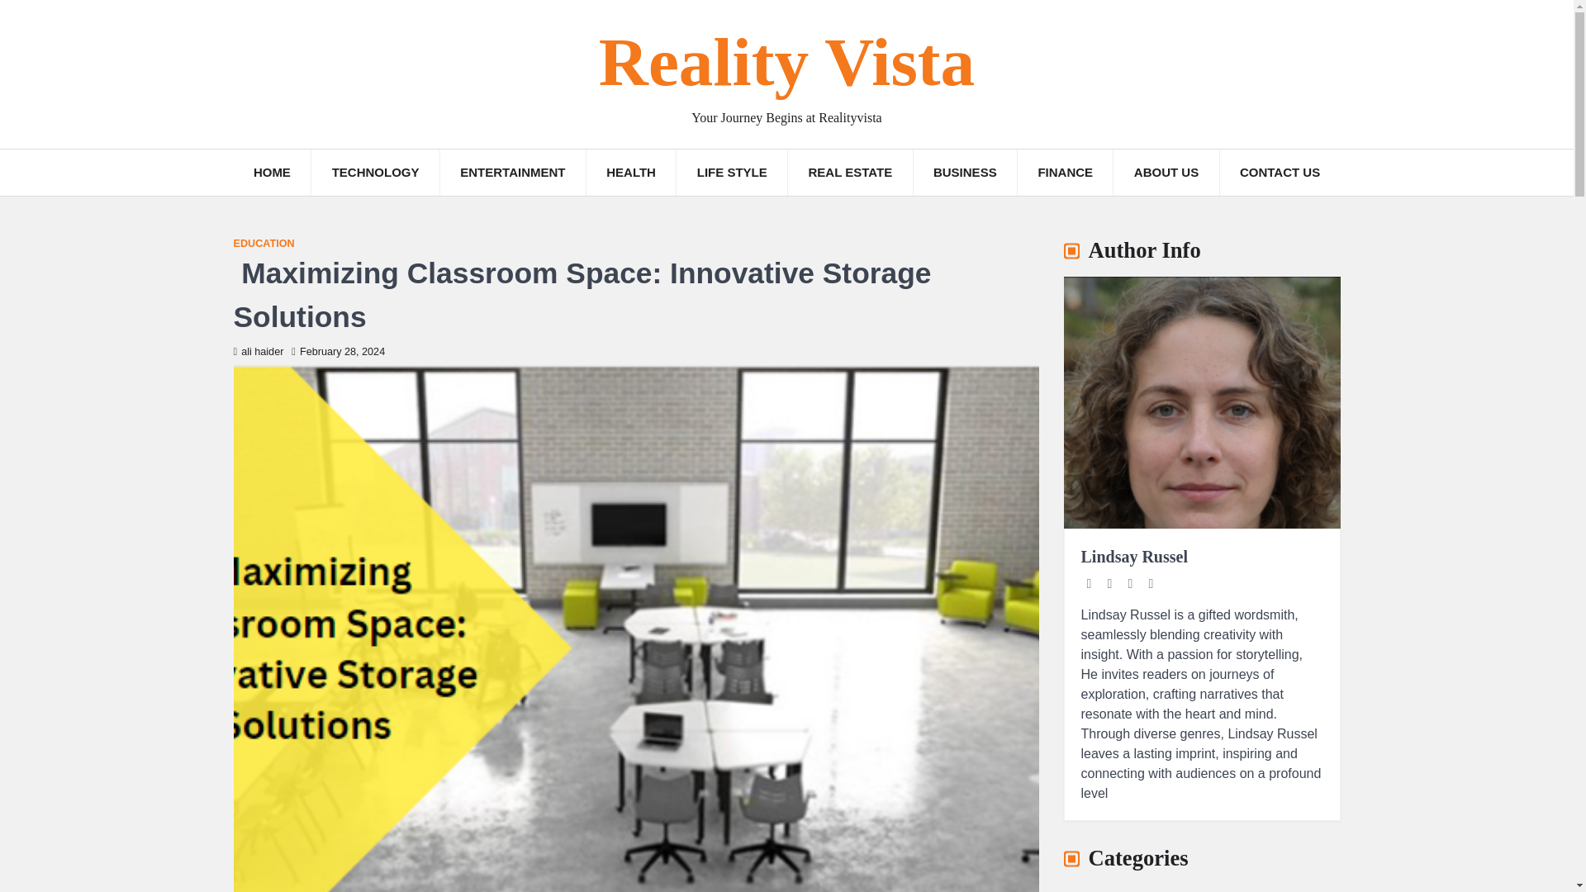  I want to click on BUSINESS, so click(965, 173).